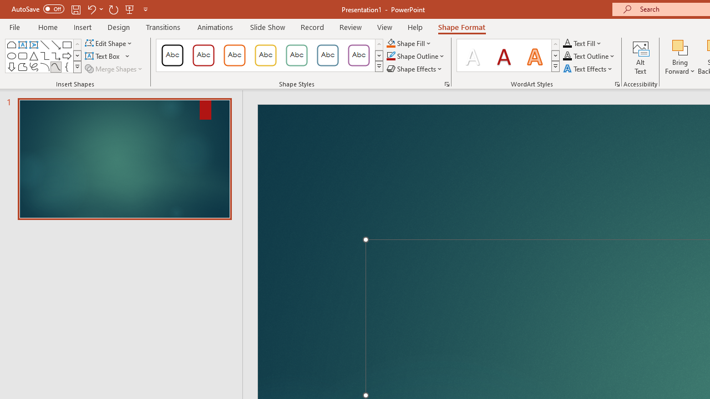  What do you see at coordinates (81, 9) in the screenshot?
I see `Quick Access Toolbar` at bounding box center [81, 9].